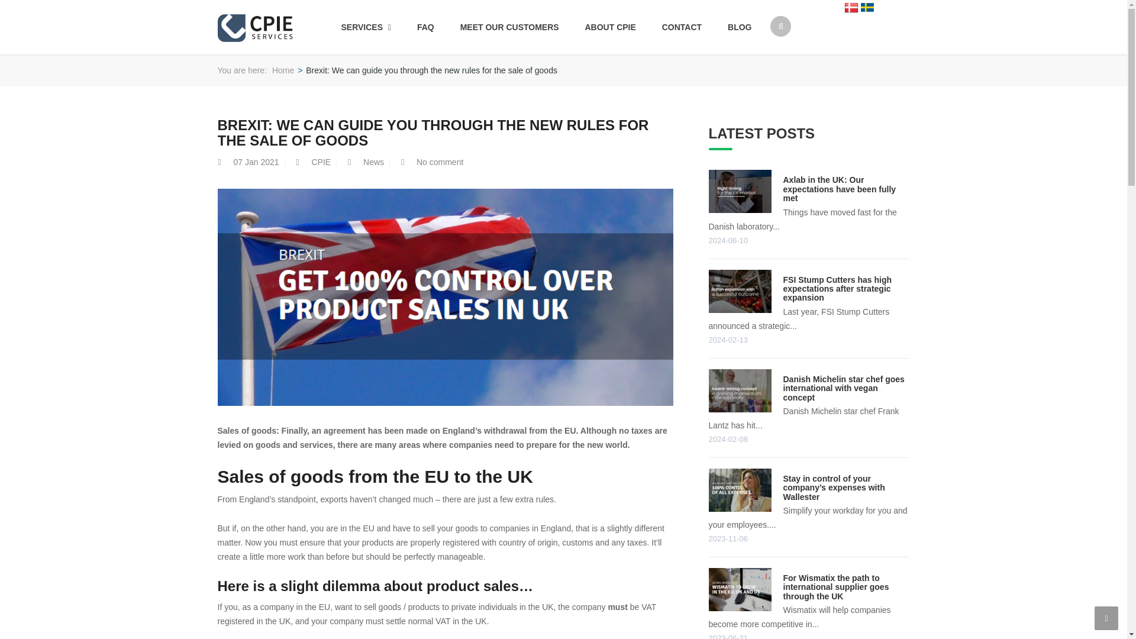 The image size is (1136, 639). I want to click on CPIE, so click(321, 162).